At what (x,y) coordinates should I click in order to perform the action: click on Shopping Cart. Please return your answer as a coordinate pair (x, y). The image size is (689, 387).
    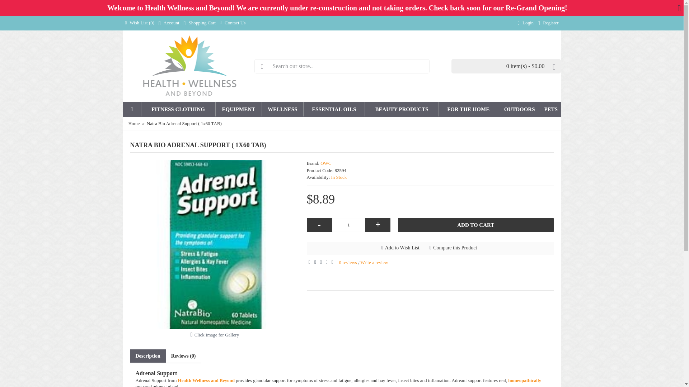
    Looking at the image, I should click on (200, 23).